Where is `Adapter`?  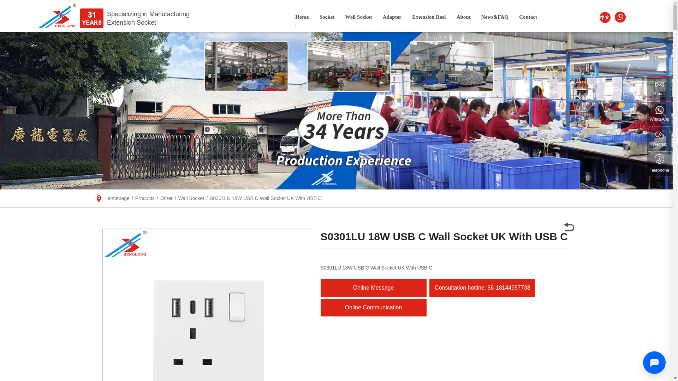
Adapter is located at coordinates (392, 17).